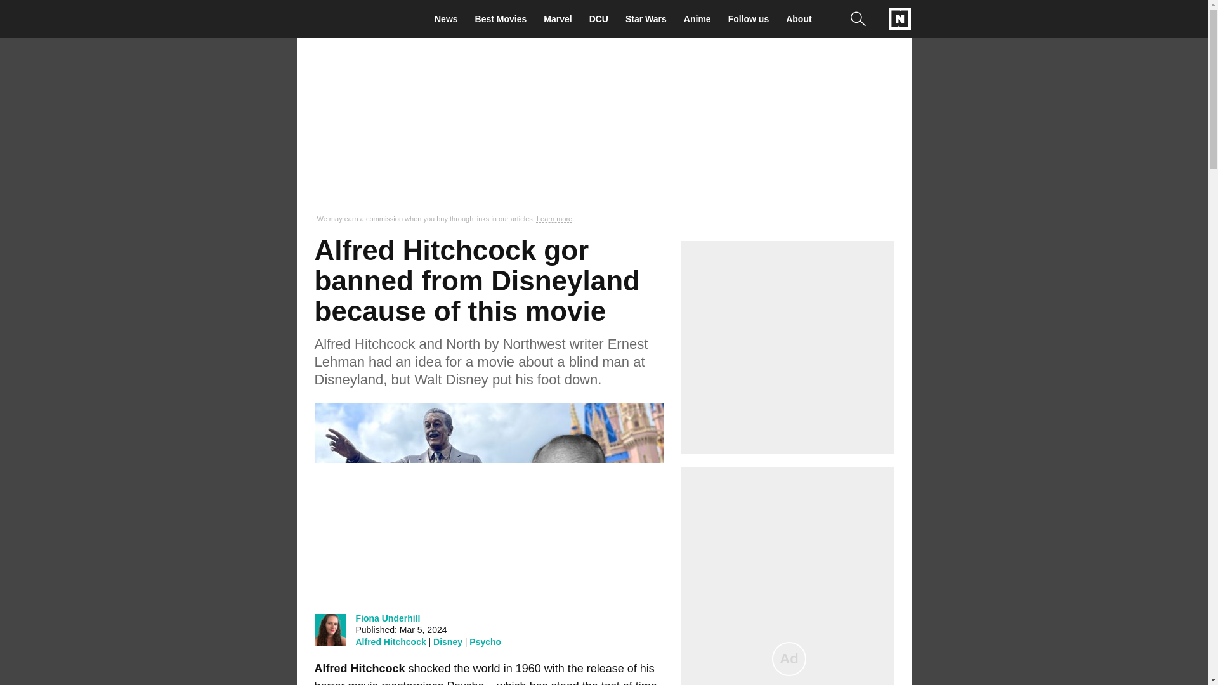  I want to click on Network N Media, so click(894, 18).